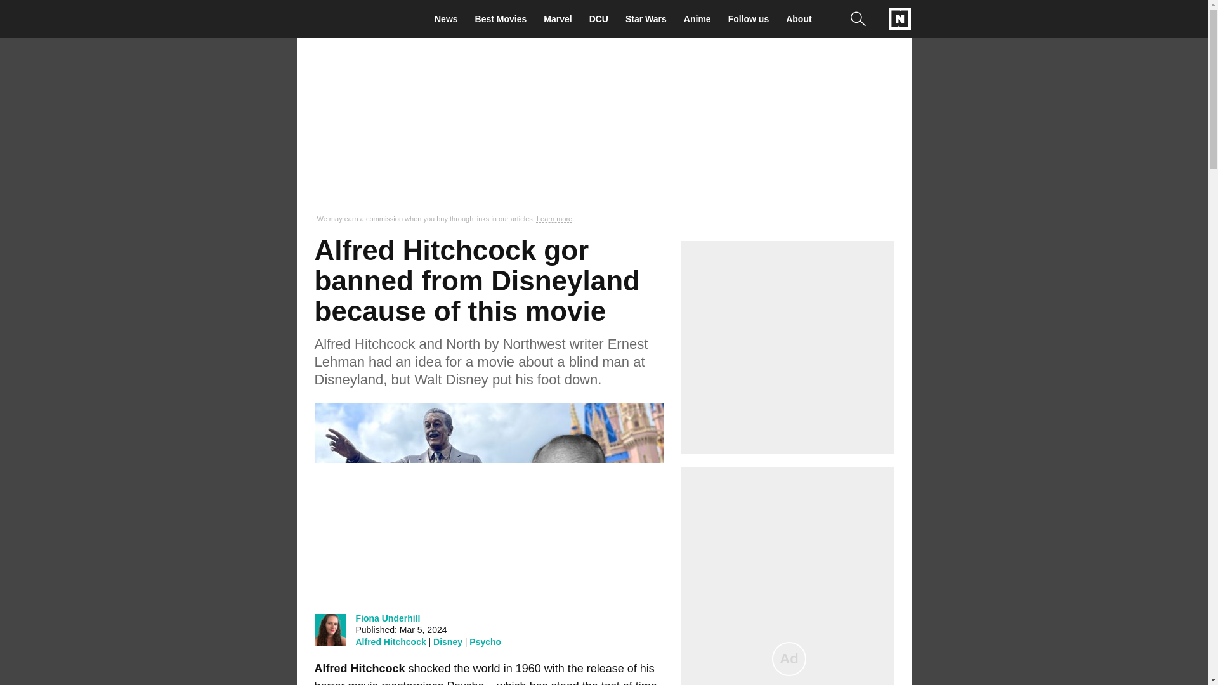  I want to click on Network N Media, so click(894, 18).